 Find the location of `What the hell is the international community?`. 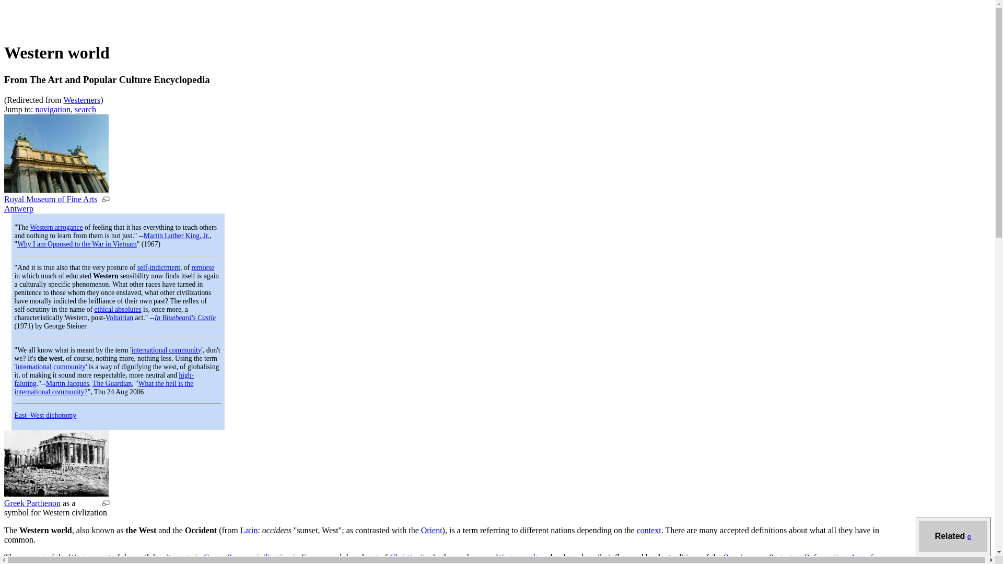

What the hell is the international community? is located at coordinates (104, 387).